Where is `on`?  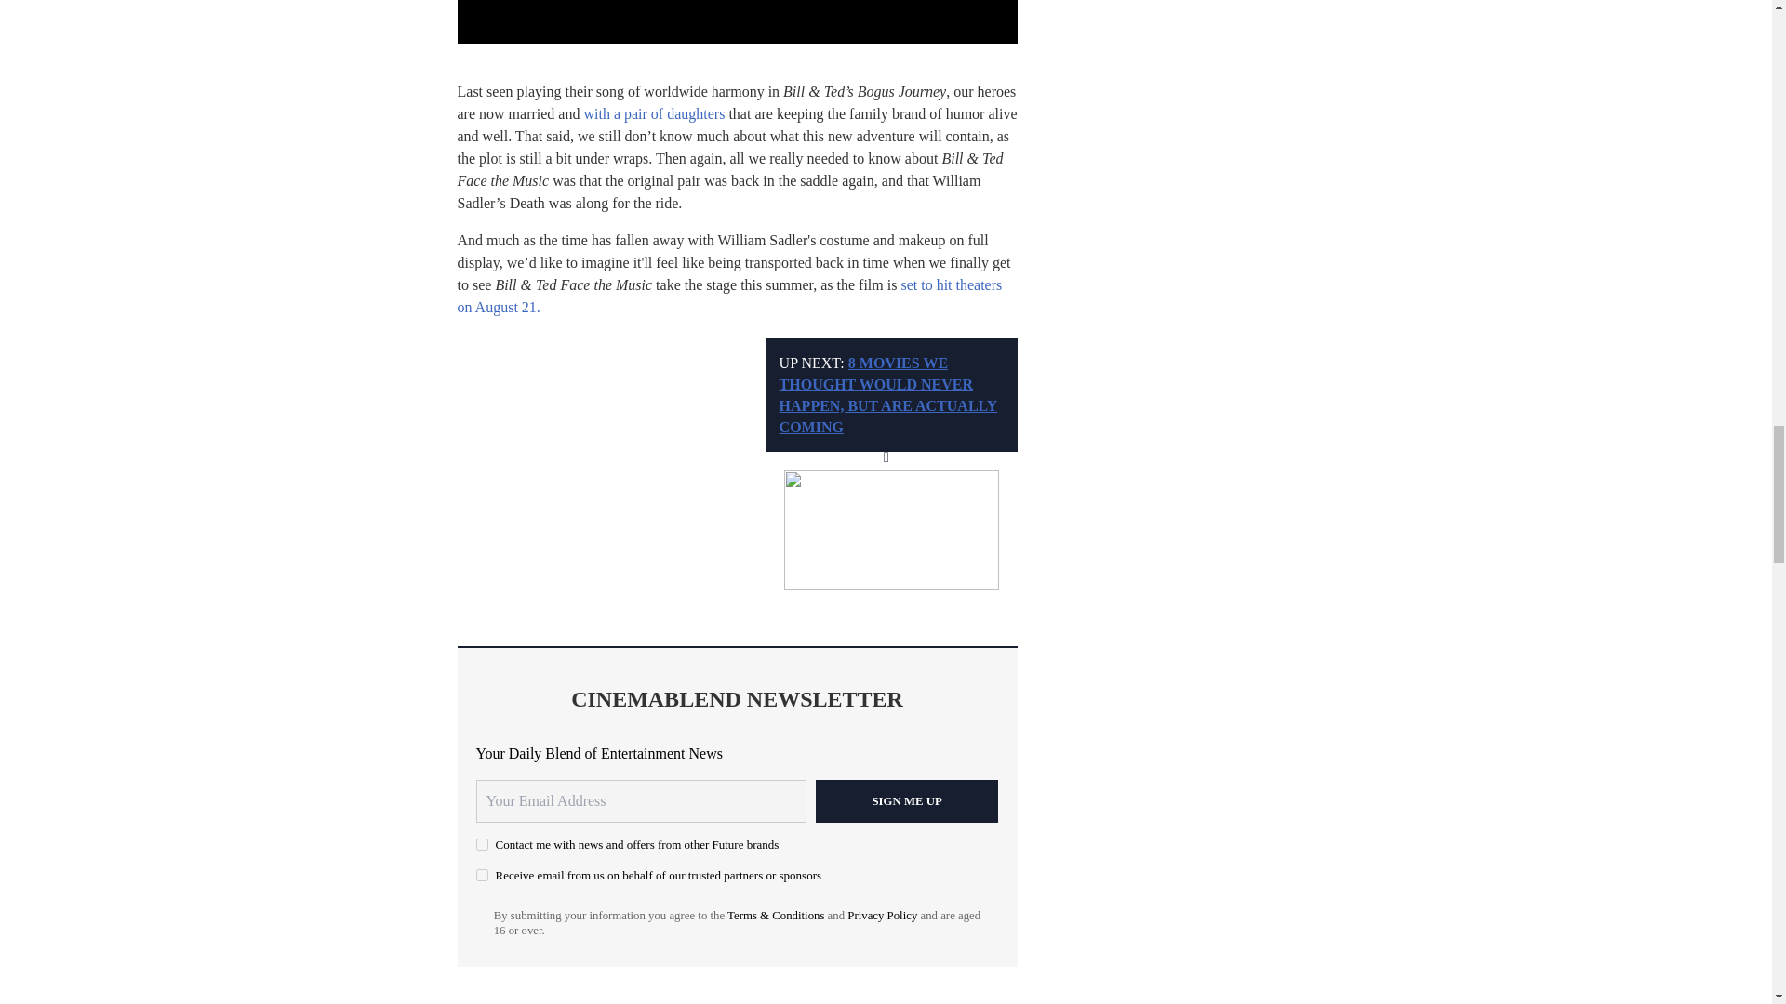 on is located at coordinates (482, 876).